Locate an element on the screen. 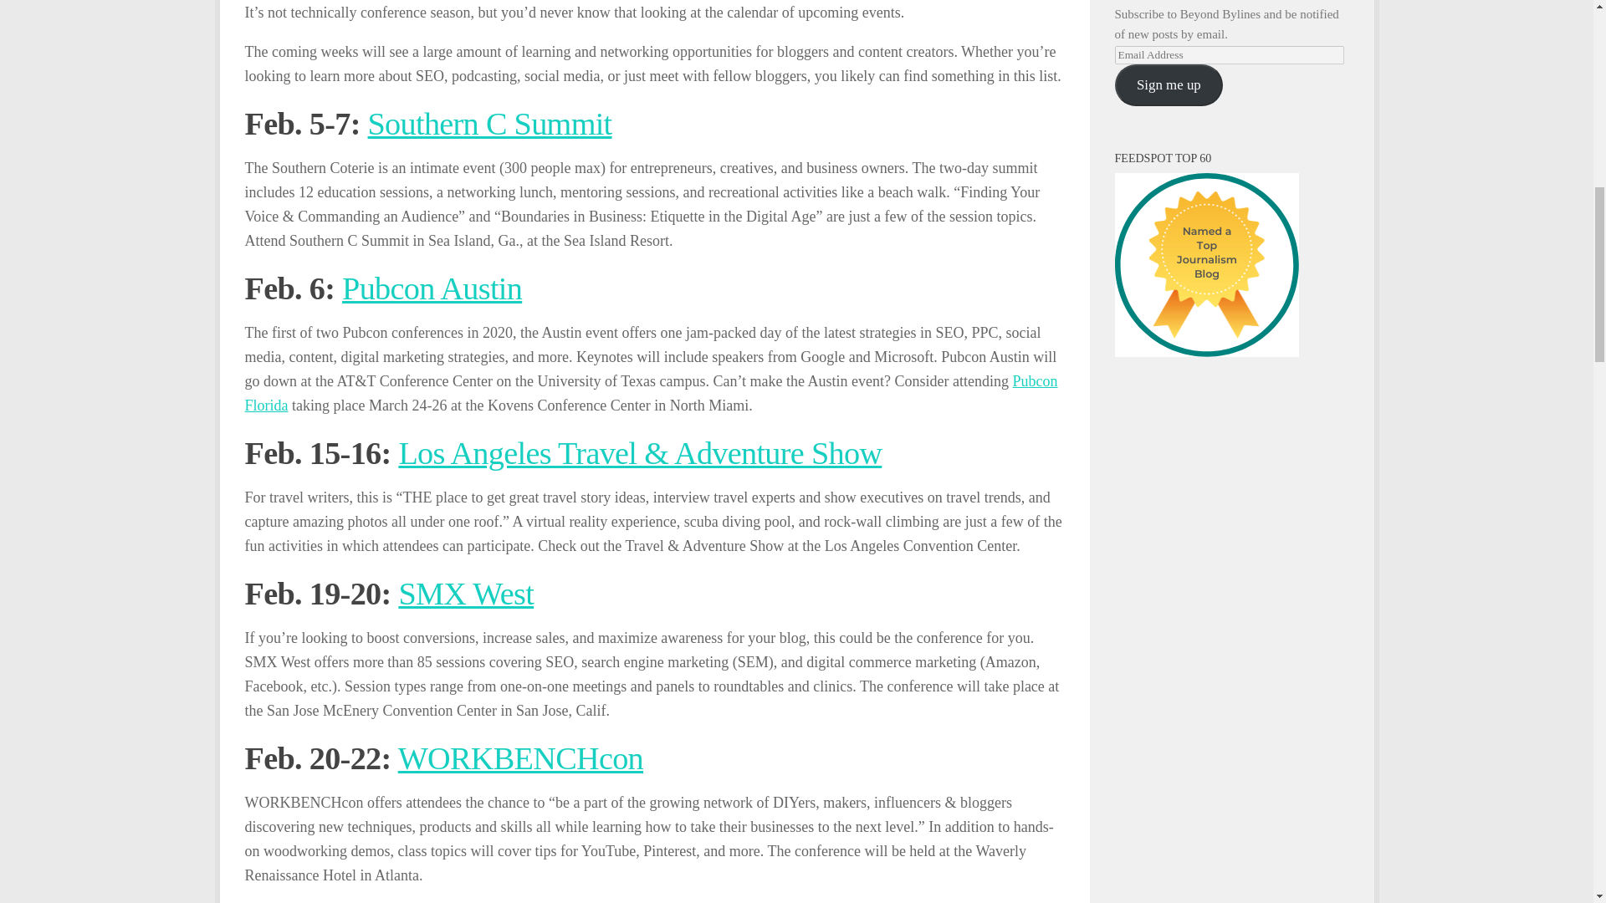  Pubcon Austin is located at coordinates (432, 288).